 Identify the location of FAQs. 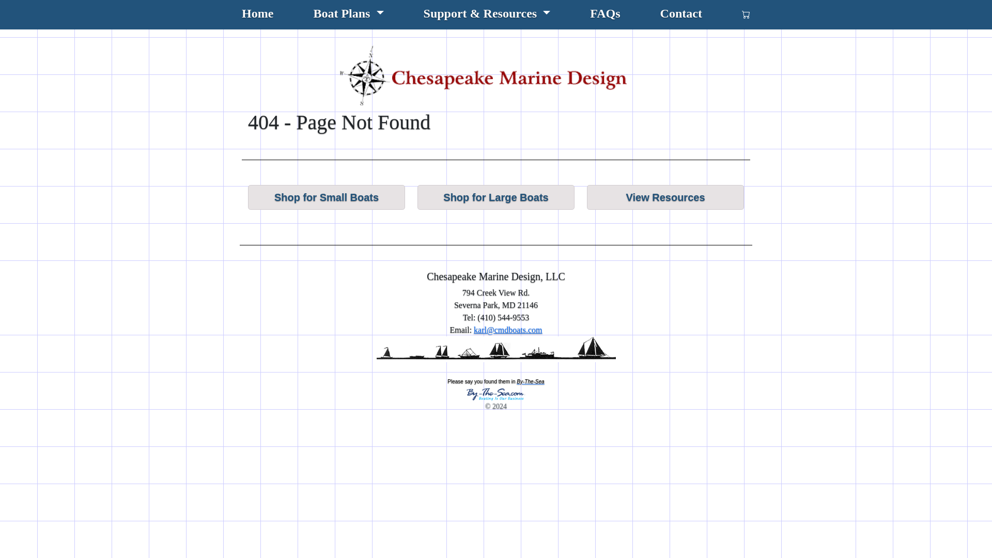
(605, 14).